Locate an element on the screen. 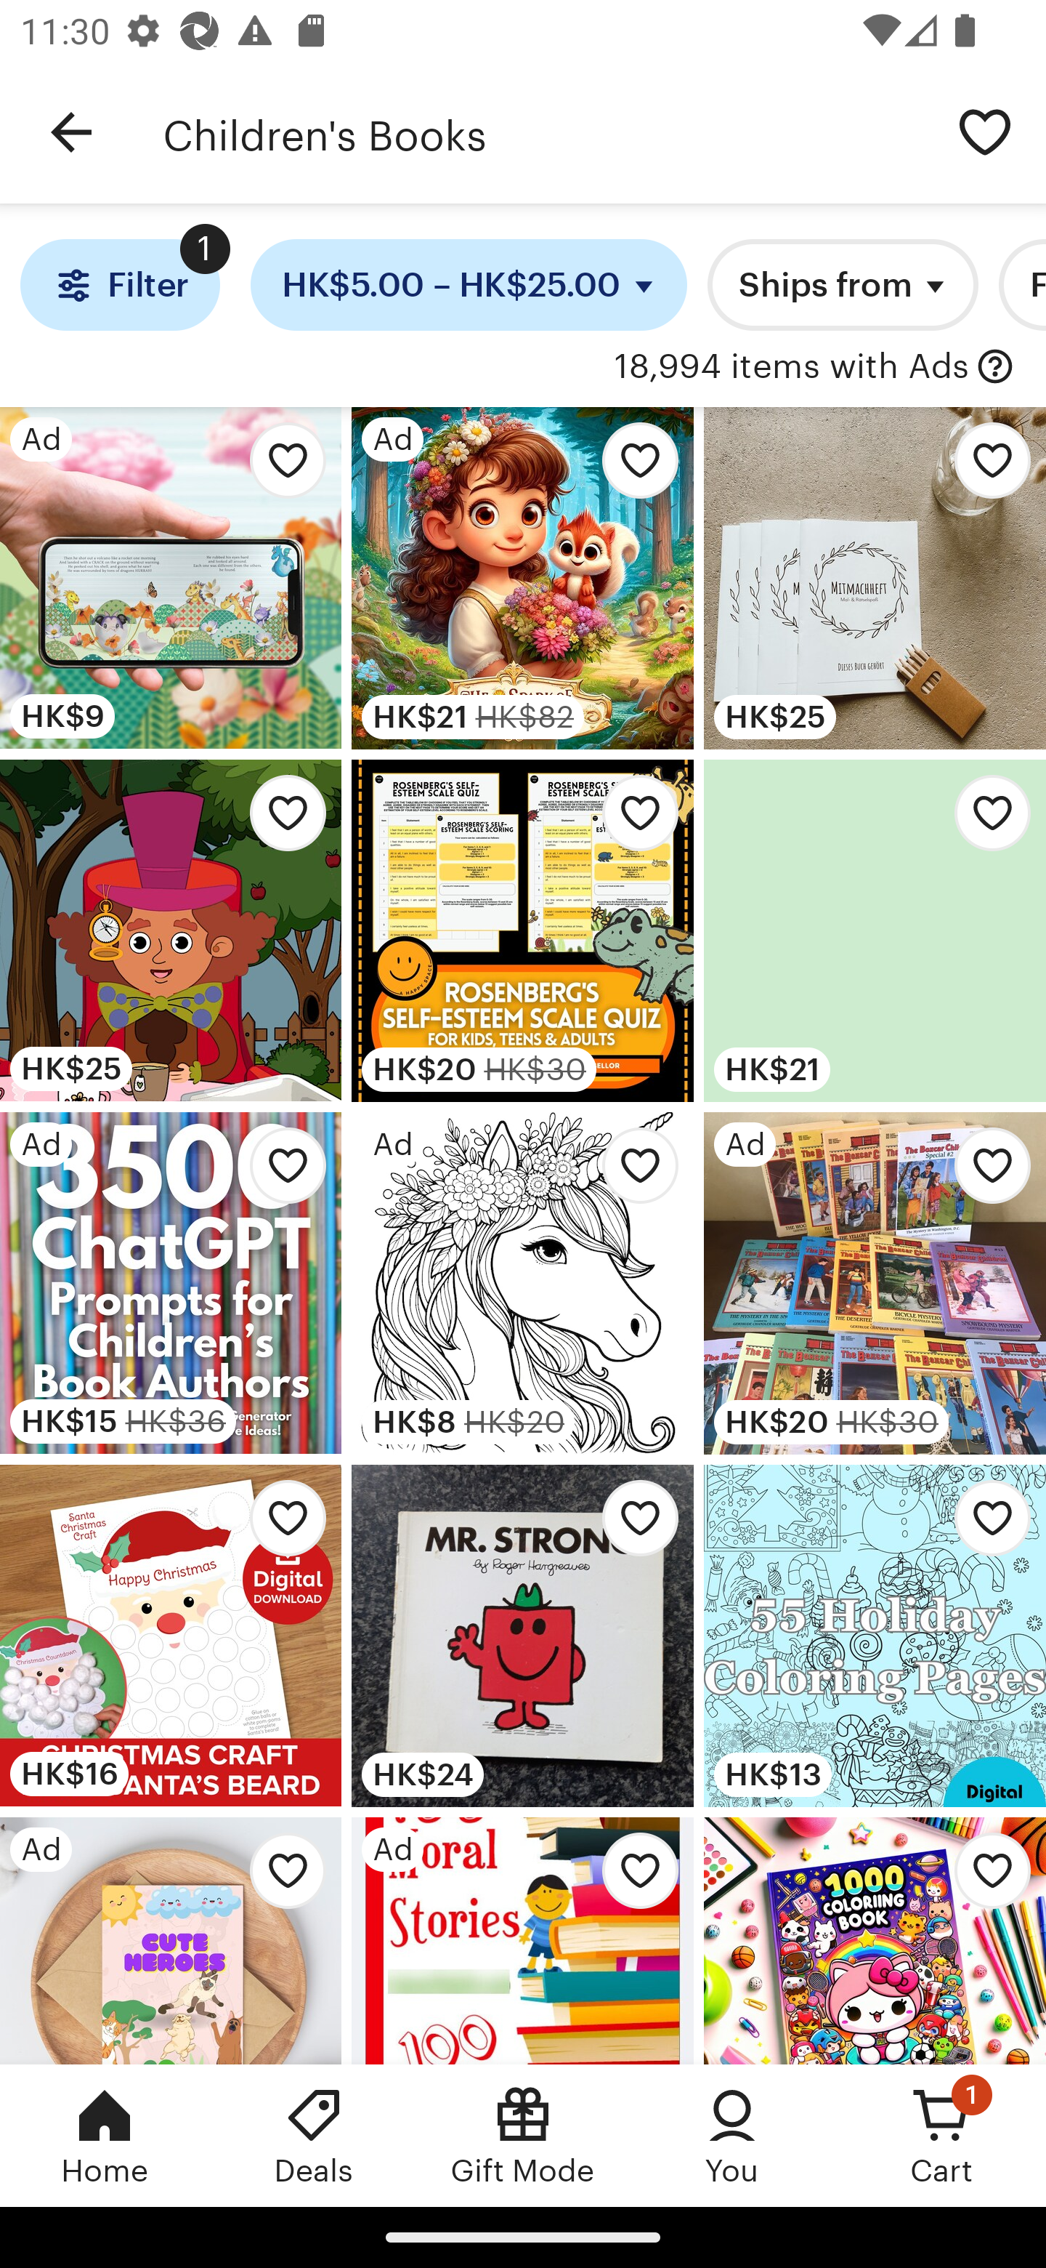 The height and width of the screenshot is (2268, 1046). Save search is located at coordinates (985, 131).